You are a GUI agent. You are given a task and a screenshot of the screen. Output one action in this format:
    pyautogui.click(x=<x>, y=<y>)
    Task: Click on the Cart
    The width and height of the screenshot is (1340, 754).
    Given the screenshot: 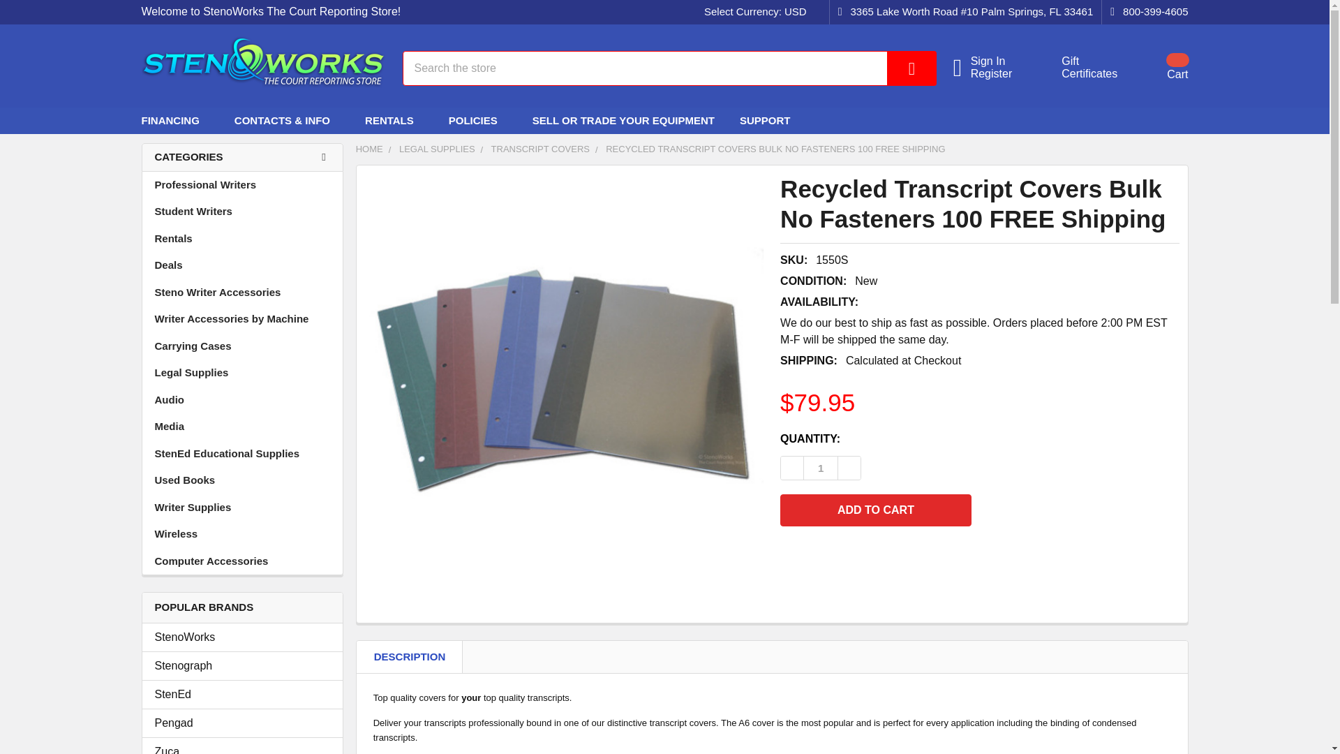 What is the action you would take?
    pyautogui.click(x=1160, y=67)
    